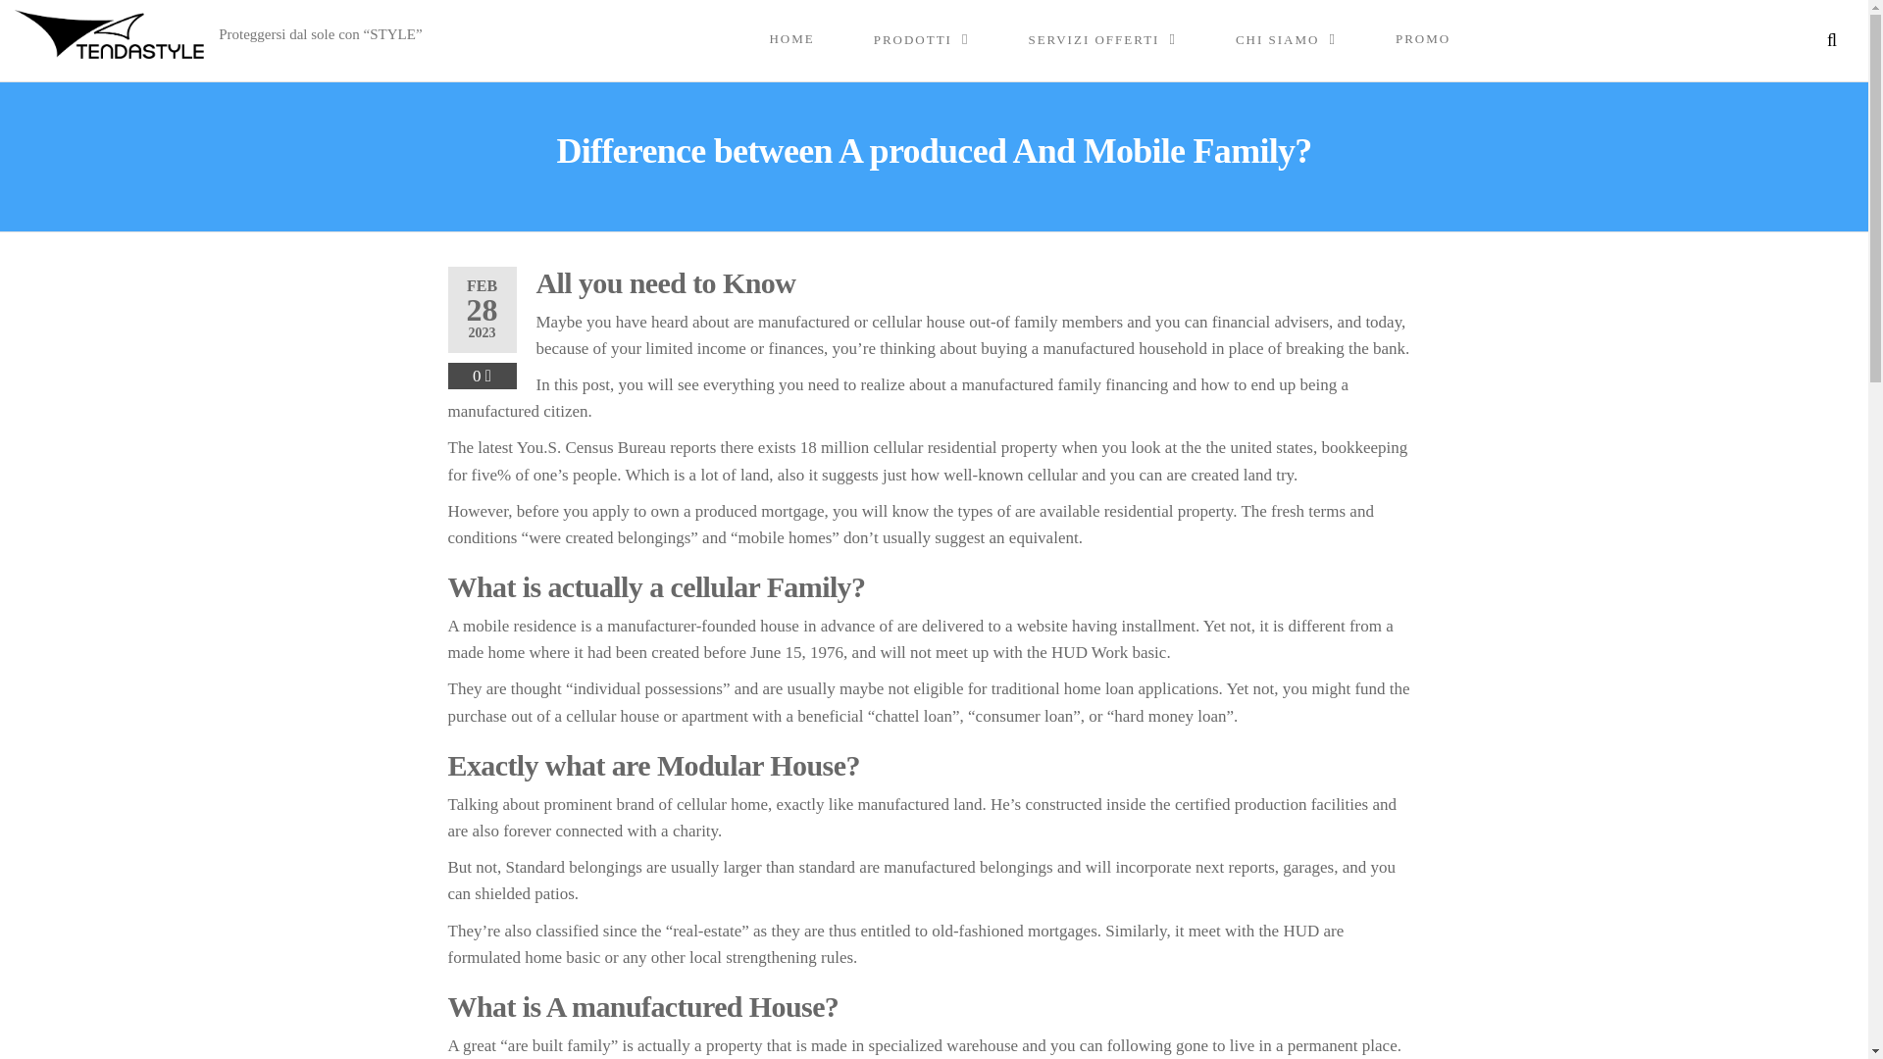 The image size is (1883, 1059). I want to click on Servizi Offerti, so click(1100, 39).